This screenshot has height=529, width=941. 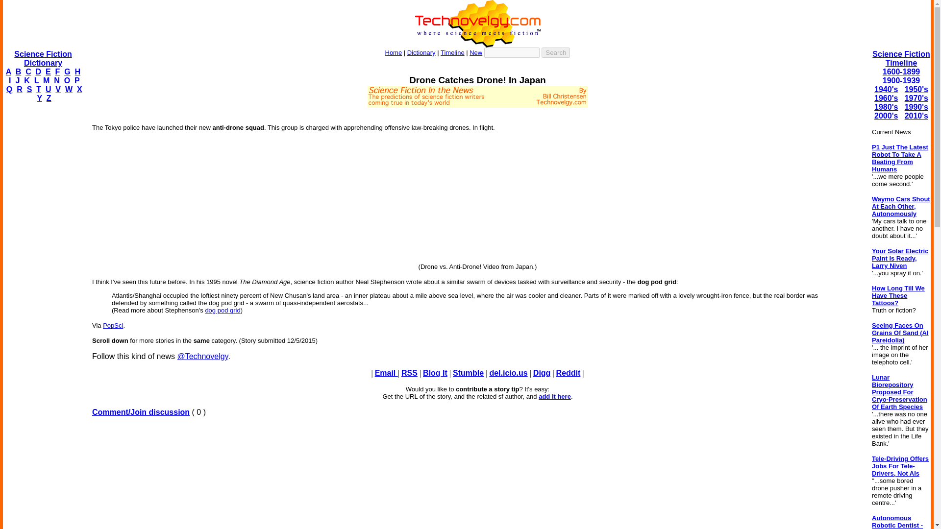 What do you see at coordinates (556, 52) in the screenshot?
I see `Search` at bounding box center [556, 52].